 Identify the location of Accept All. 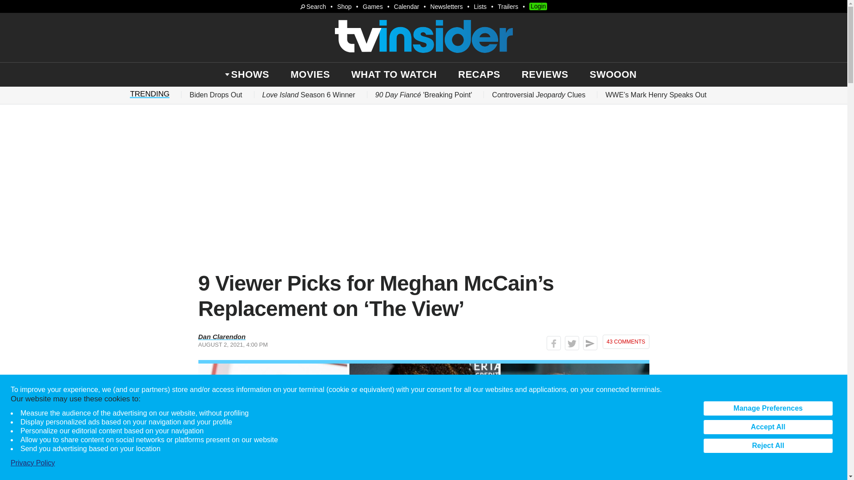
(768, 427).